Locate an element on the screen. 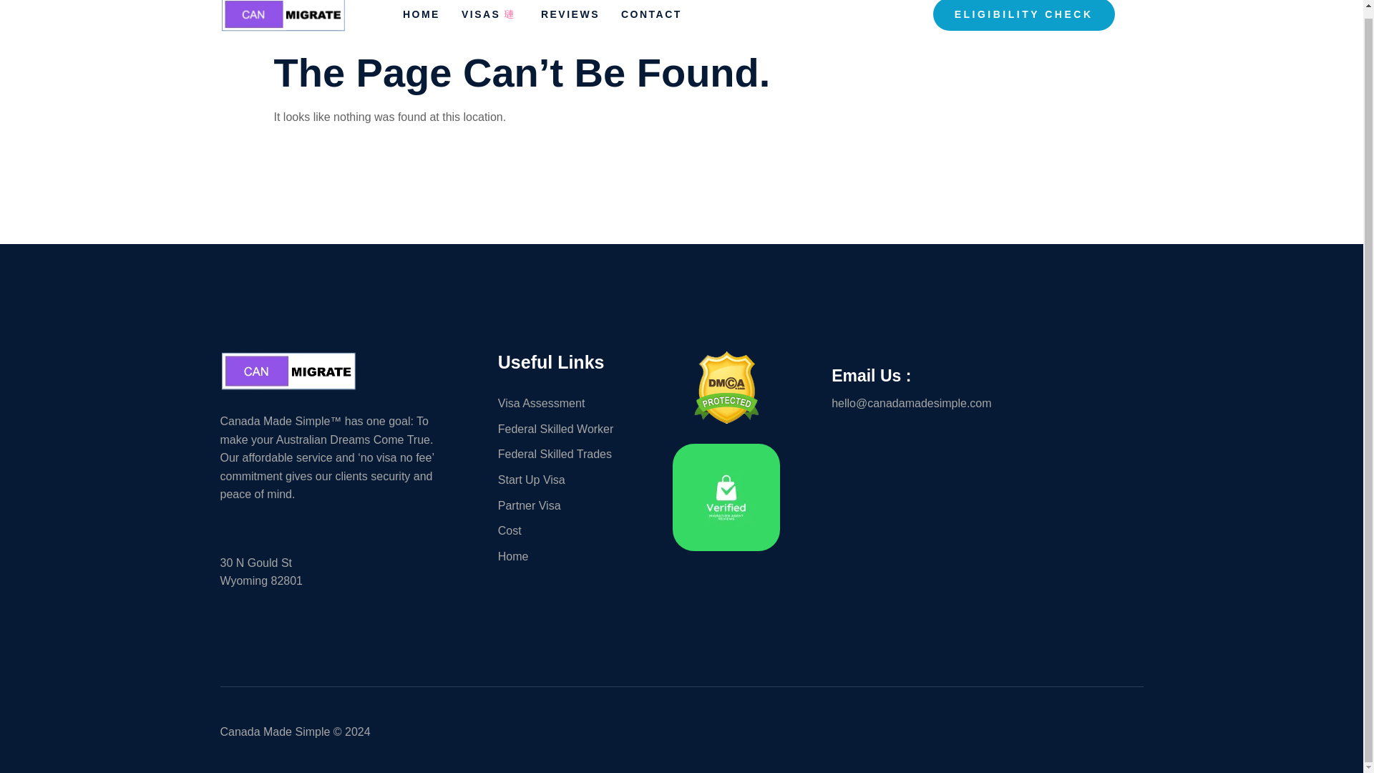 Image resolution: width=1374 pixels, height=773 pixels. Cost is located at coordinates (566, 531).